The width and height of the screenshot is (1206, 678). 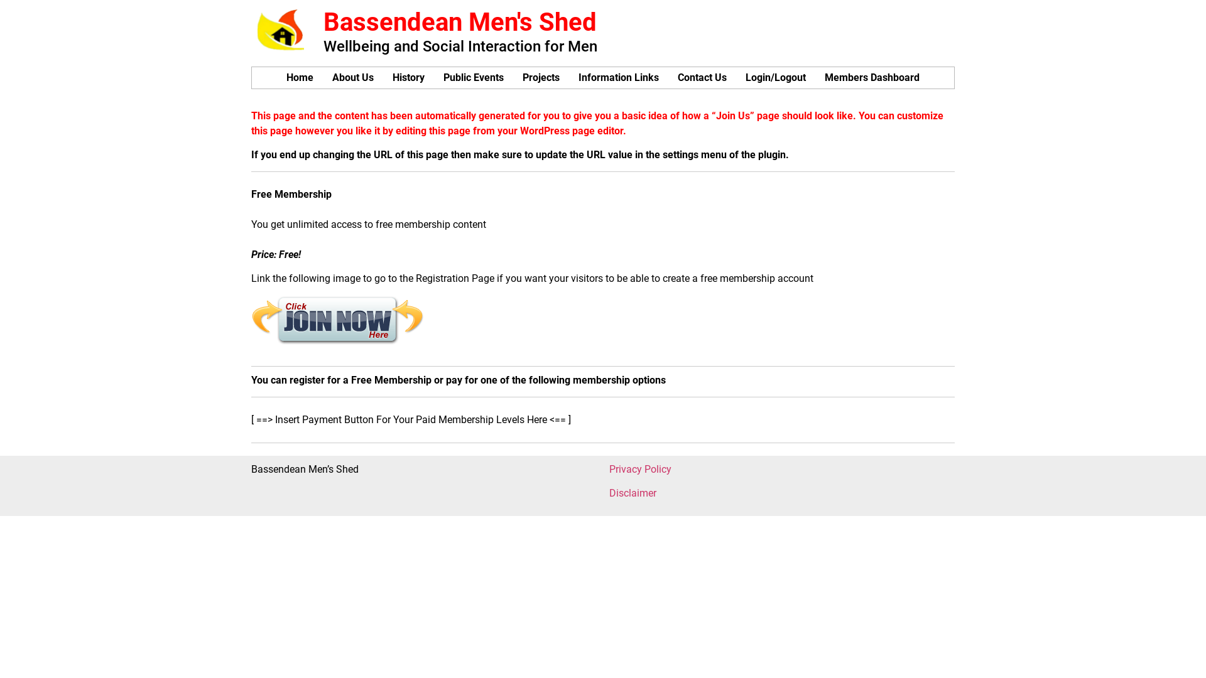 I want to click on Privacy Policy, so click(x=641, y=470).